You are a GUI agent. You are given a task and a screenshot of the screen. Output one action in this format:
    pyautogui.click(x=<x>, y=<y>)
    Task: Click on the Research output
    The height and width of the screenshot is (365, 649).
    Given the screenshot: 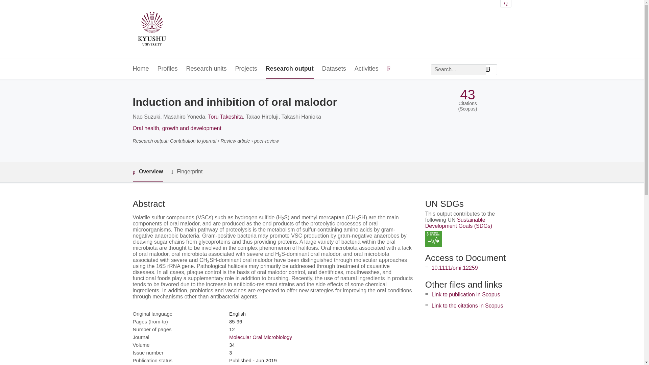 What is the action you would take?
    pyautogui.click(x=289, y=69)
    